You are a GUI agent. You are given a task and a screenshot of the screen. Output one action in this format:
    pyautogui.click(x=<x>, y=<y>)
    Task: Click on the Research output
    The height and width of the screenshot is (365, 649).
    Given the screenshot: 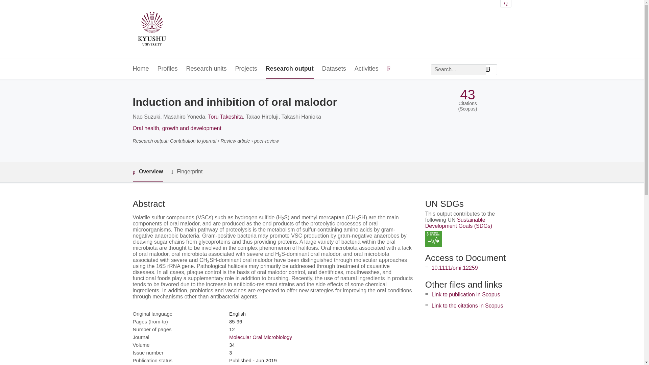 What is the action you would take?
    pyautogui.click(x=289, y=69)
    